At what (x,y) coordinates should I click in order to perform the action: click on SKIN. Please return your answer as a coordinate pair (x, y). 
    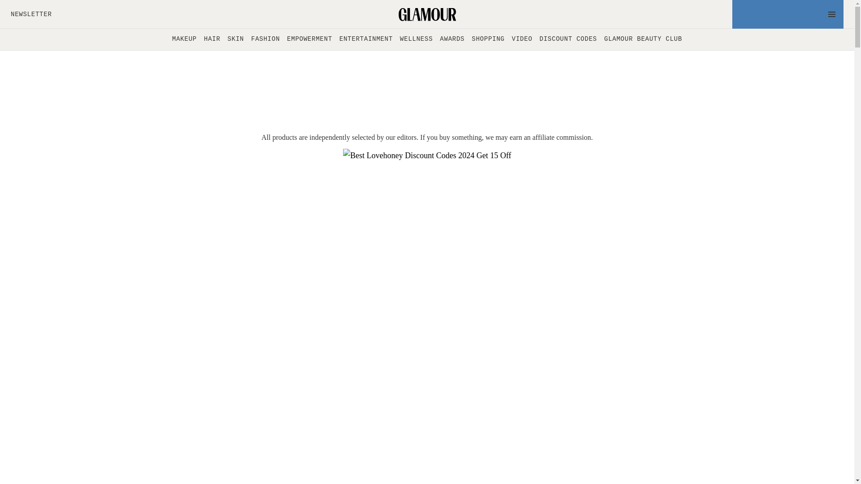
    Looking at the image, I should click on (235, 39).